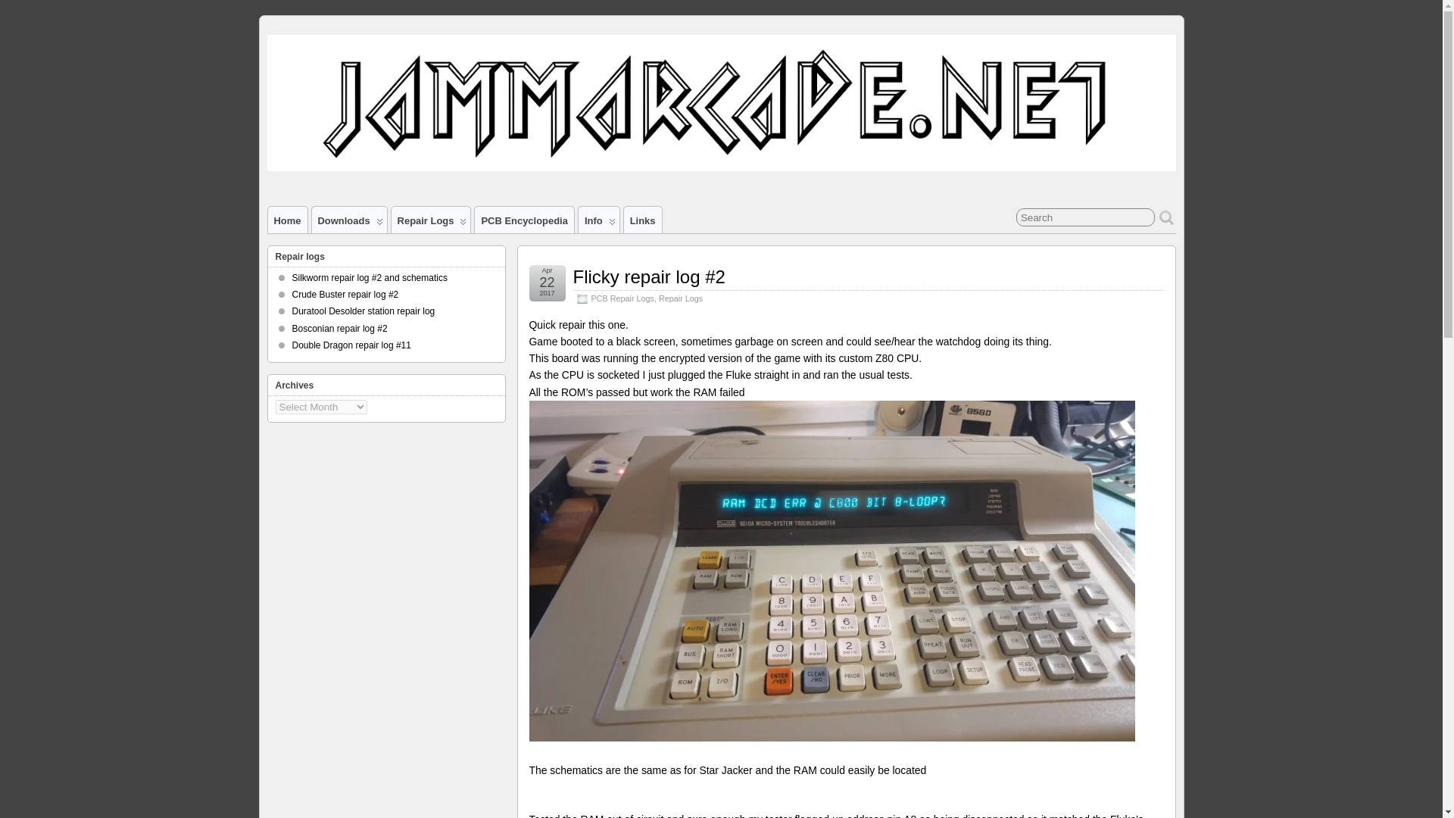 This screenshot has width=1454, height=818. What do you see at coordinates (642, 220) in the screenshot?
I see `Links` at bounding box center [642, 220].